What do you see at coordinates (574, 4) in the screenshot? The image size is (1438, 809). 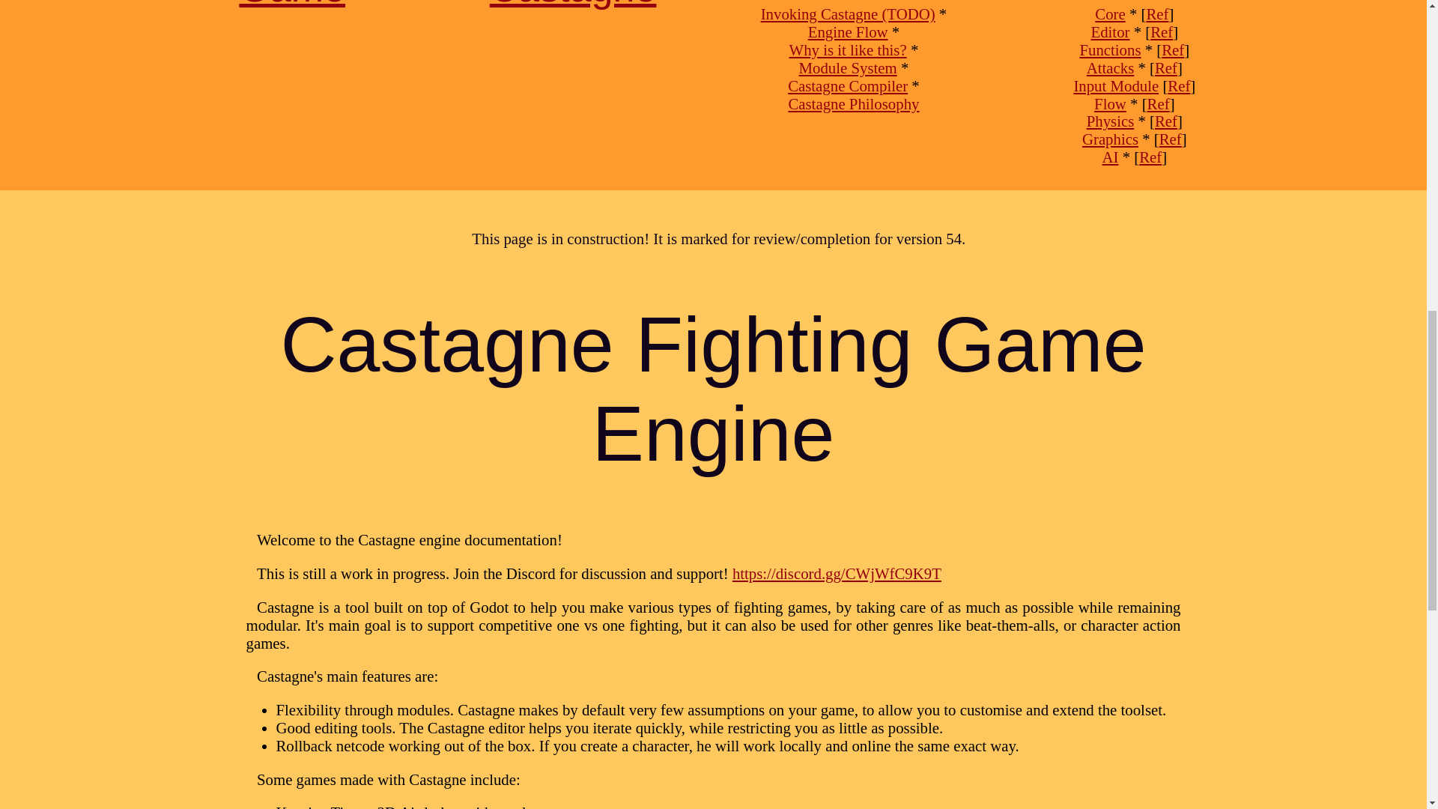 I see `Pushing Castagne` at bounding box center [574, 4].